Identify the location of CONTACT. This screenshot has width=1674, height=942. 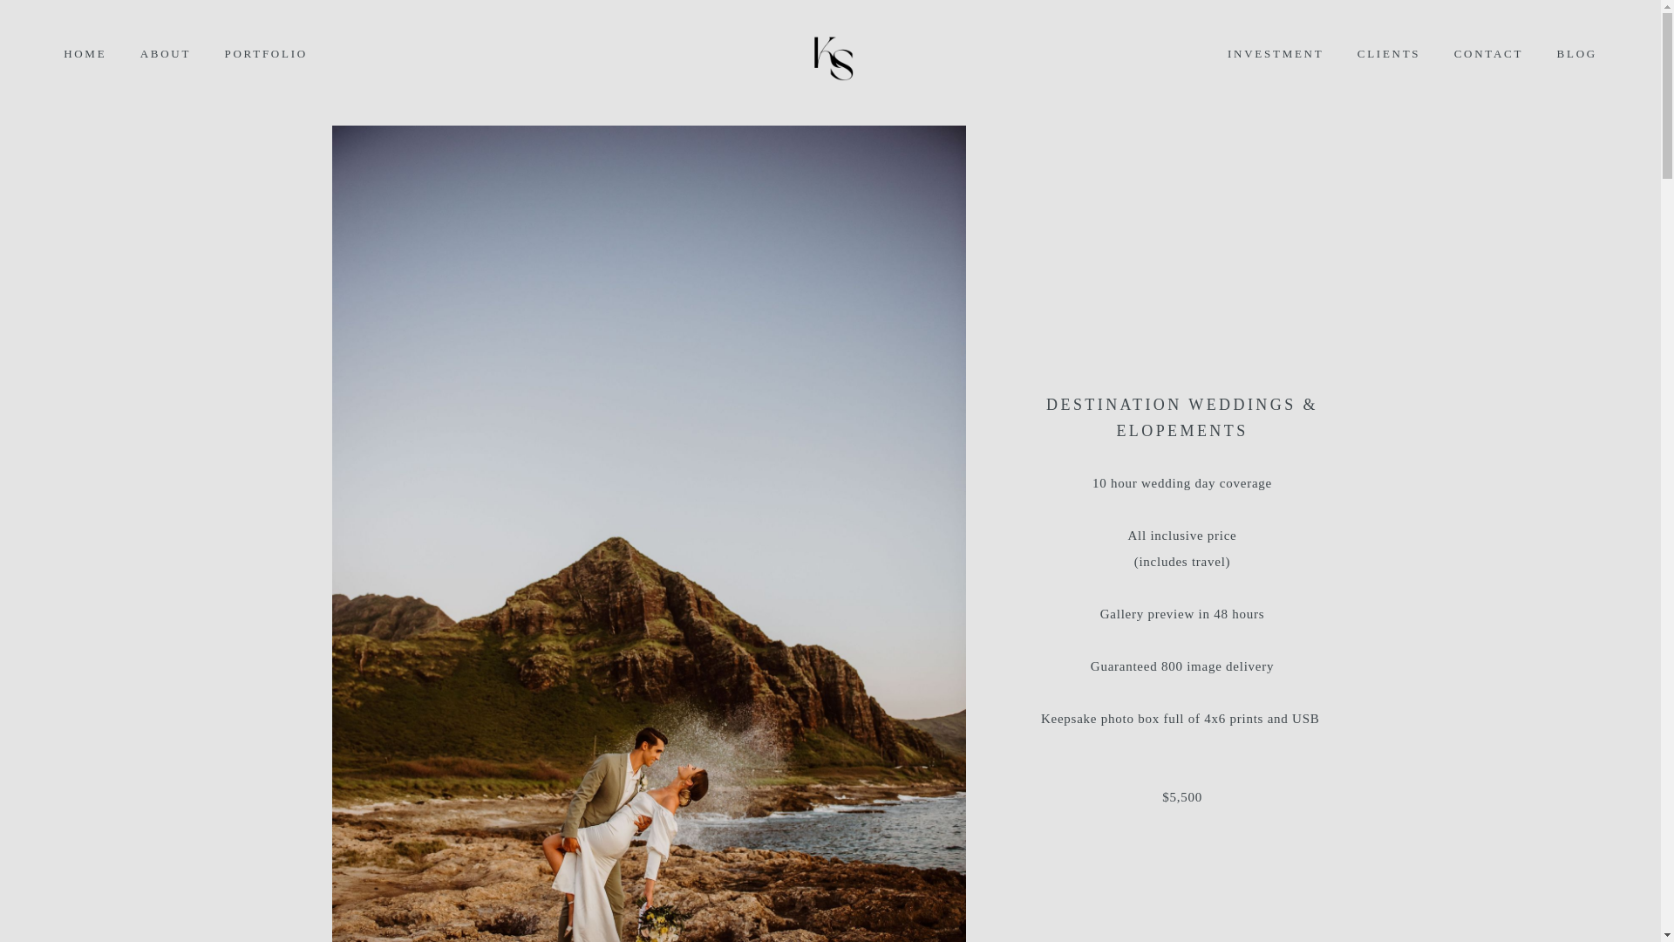
(1489, 53).